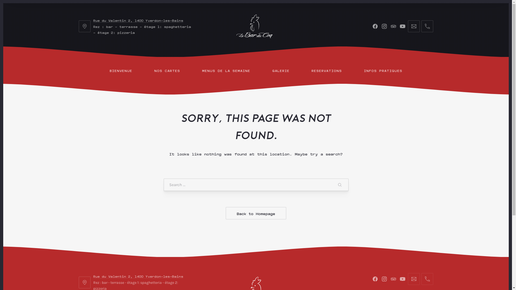 Image resolution: width=516 pixels, height=290 pixels. I want to click on Back to Homepage, so click(256, 213).